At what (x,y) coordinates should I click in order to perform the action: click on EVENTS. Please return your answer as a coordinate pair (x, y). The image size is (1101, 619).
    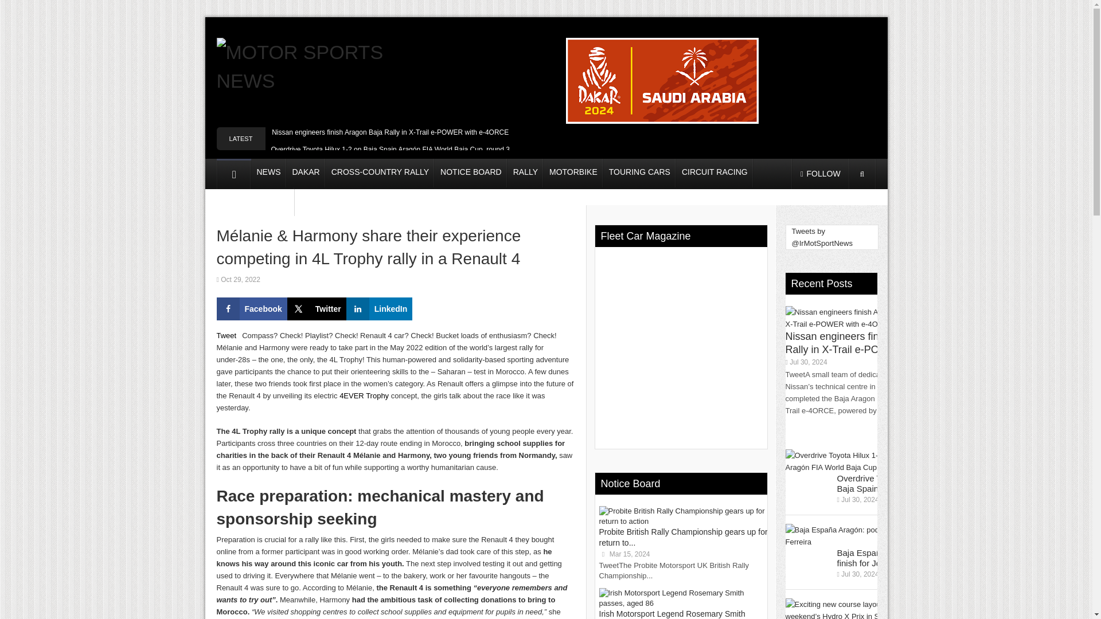
    Looking at the image, I should click on (273, 202).